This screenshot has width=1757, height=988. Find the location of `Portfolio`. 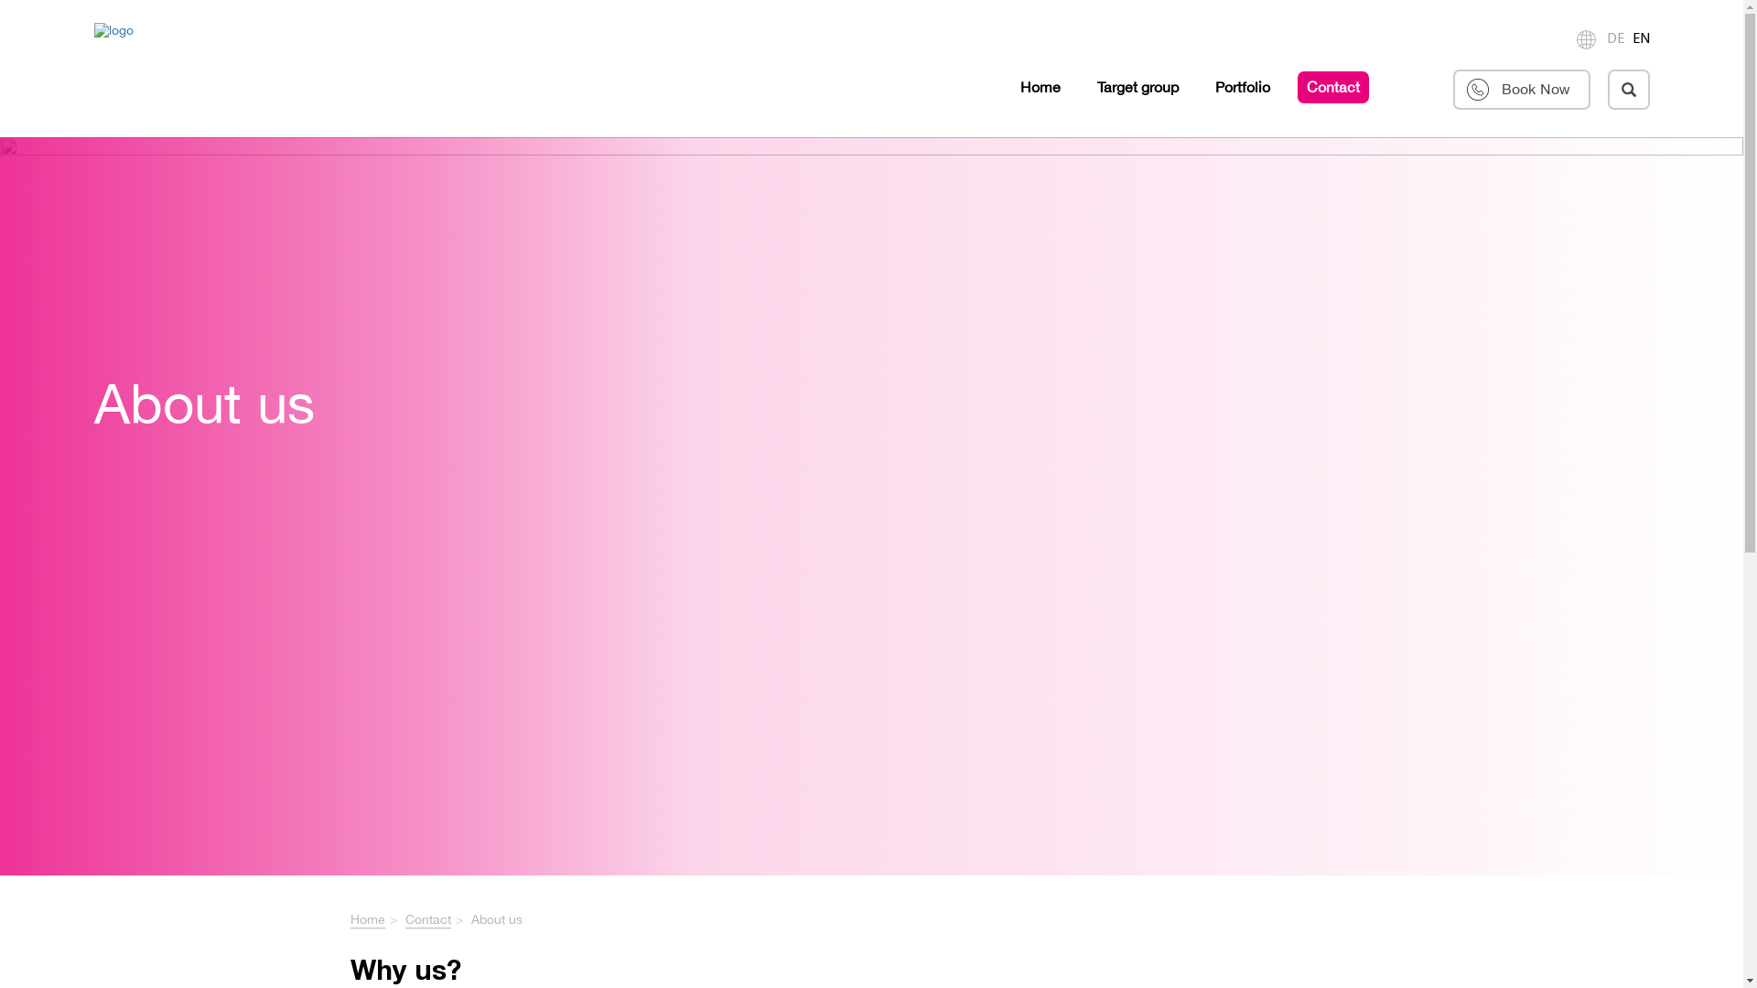

Portfolio is located at coordinates (1243, 87).